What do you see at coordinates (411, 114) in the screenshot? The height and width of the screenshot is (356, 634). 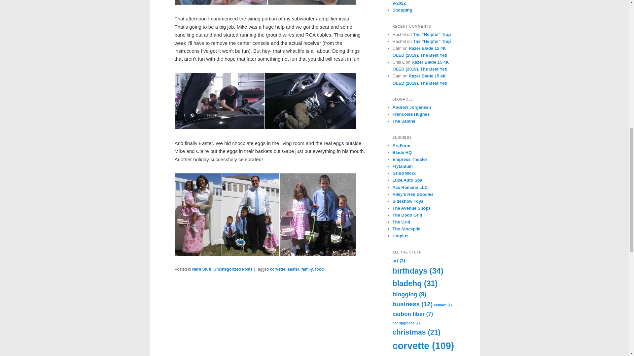 I see `Francoise Hughes` at bounding box center [411, 114].